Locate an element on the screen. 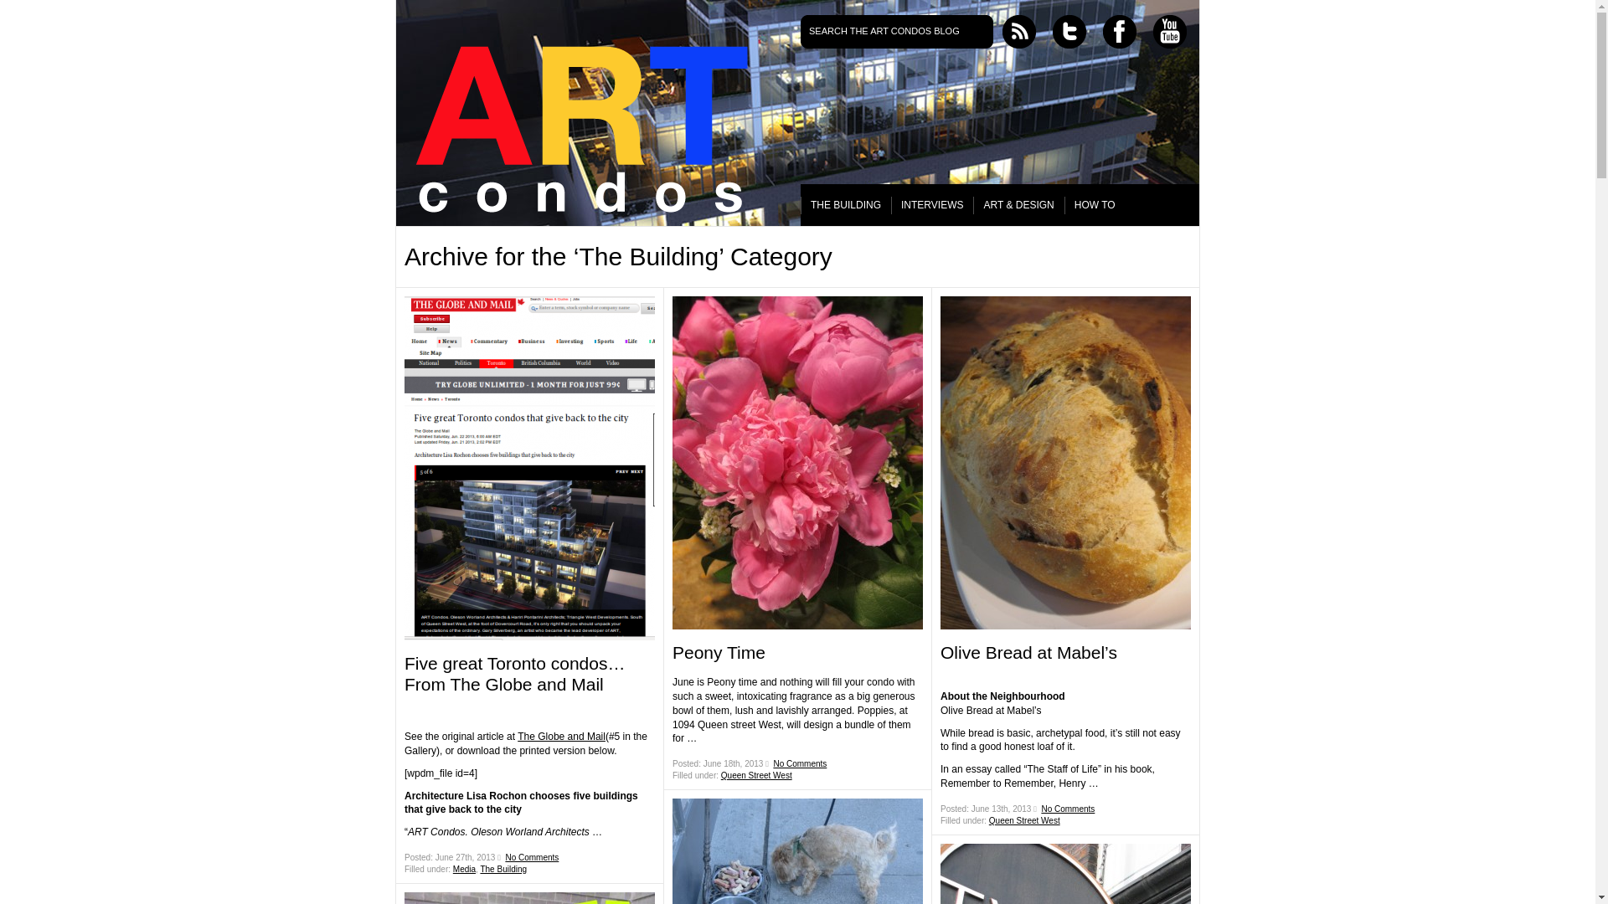 The image size is (1608, 904). No Comments is located at coordinates (1068, 809).